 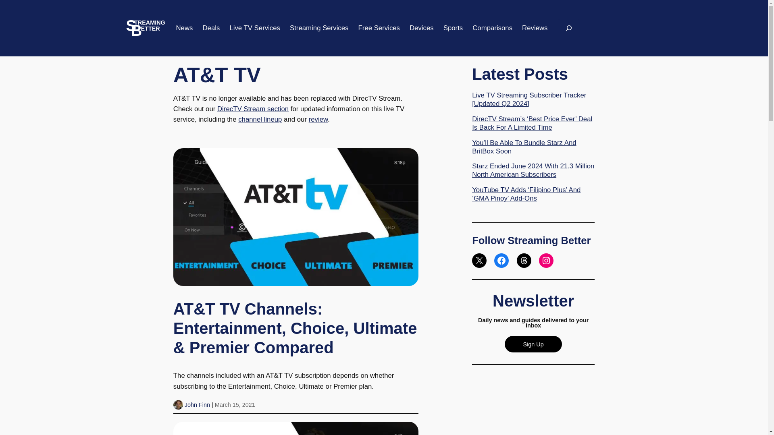 I want to click on Sports, so click(x=453, y=28).